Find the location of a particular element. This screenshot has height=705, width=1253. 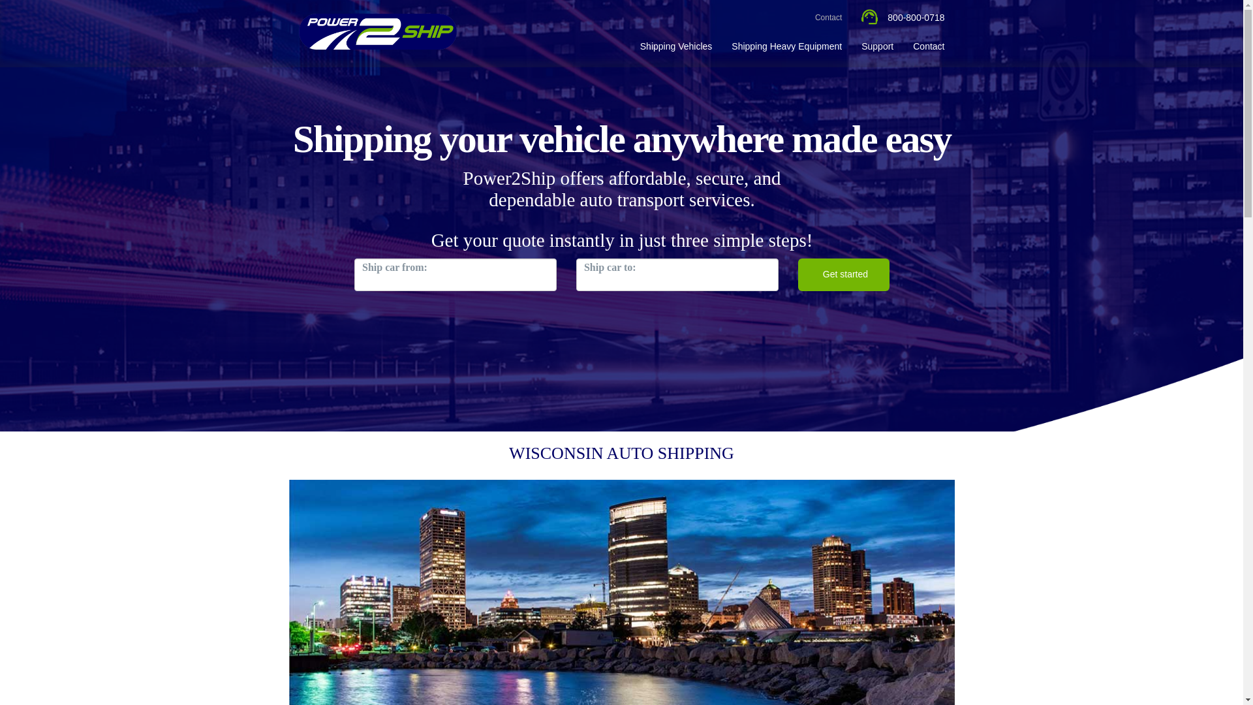

800-800-0718 is located at coordinates (903, 17).